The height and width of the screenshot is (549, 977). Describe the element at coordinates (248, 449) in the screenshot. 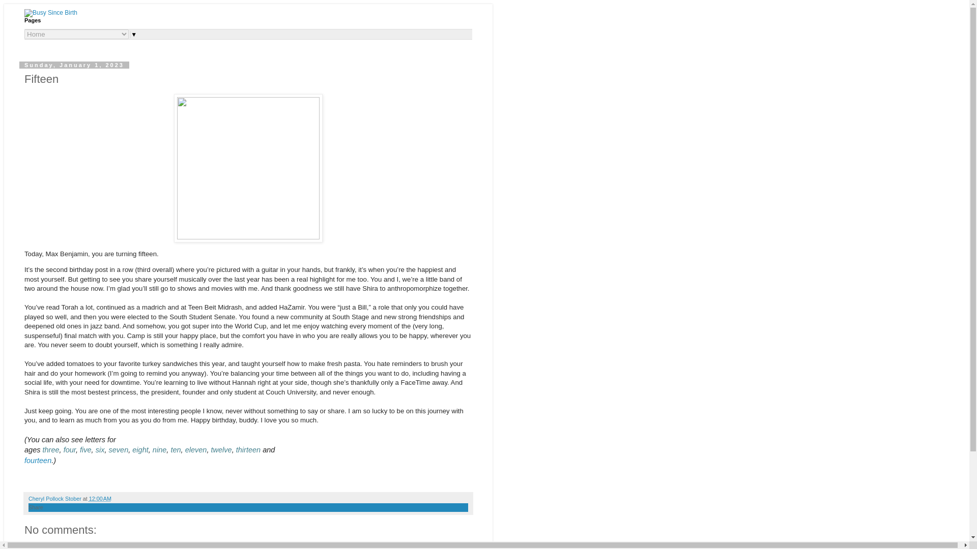

I see `thirteen` at that location.